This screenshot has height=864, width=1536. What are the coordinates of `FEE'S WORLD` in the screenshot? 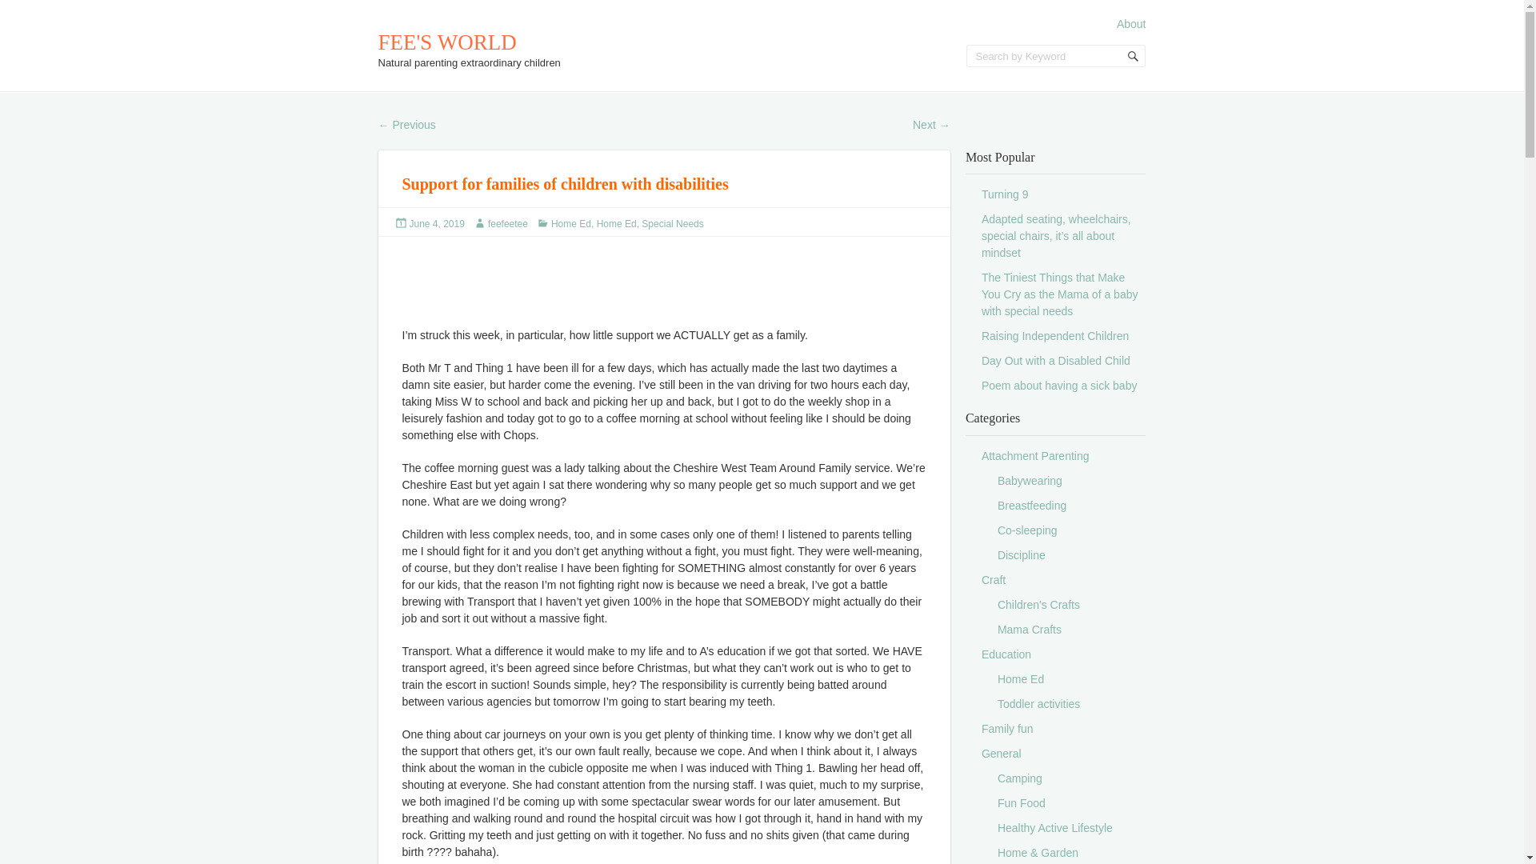 It's located at (446, 42).